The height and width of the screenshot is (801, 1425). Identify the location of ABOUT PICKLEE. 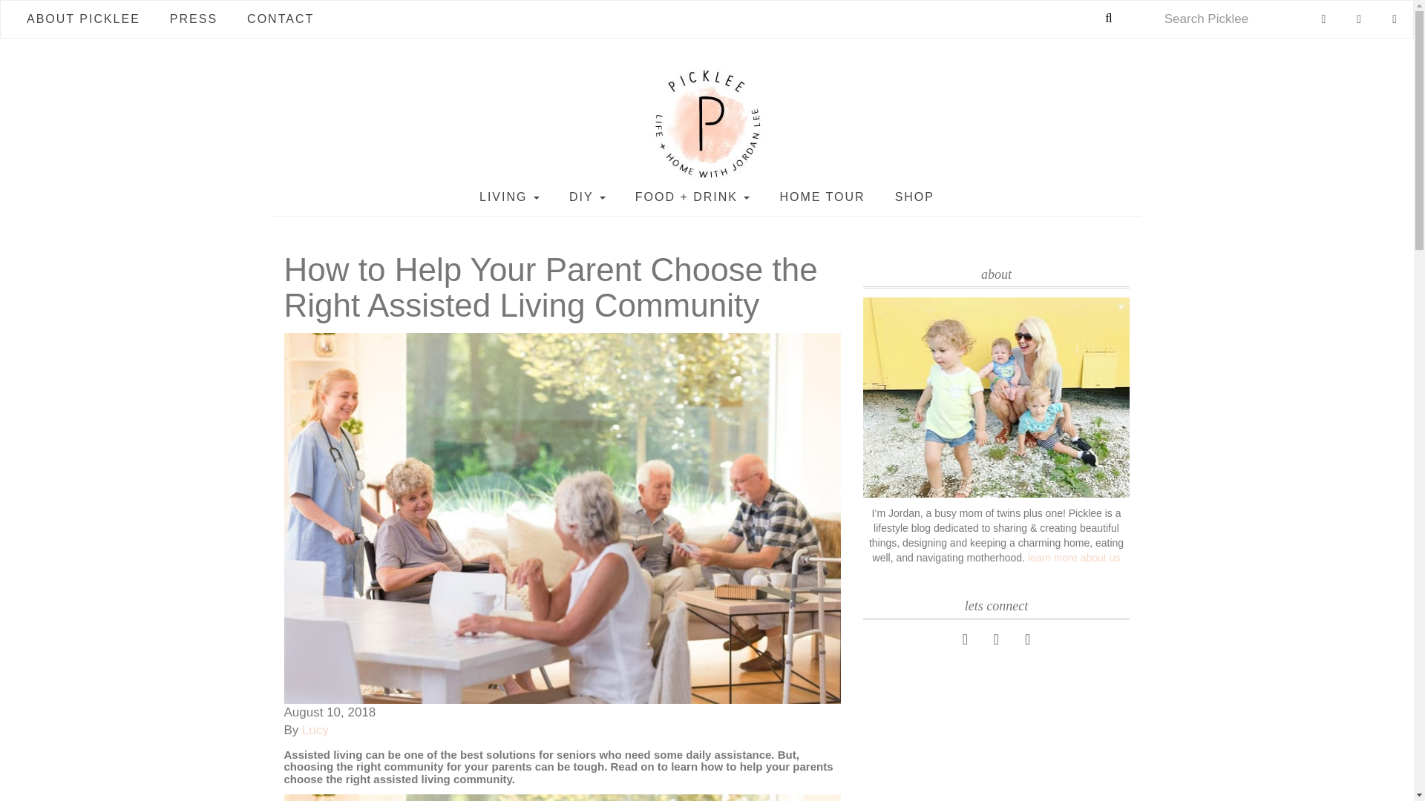
(83, 19).